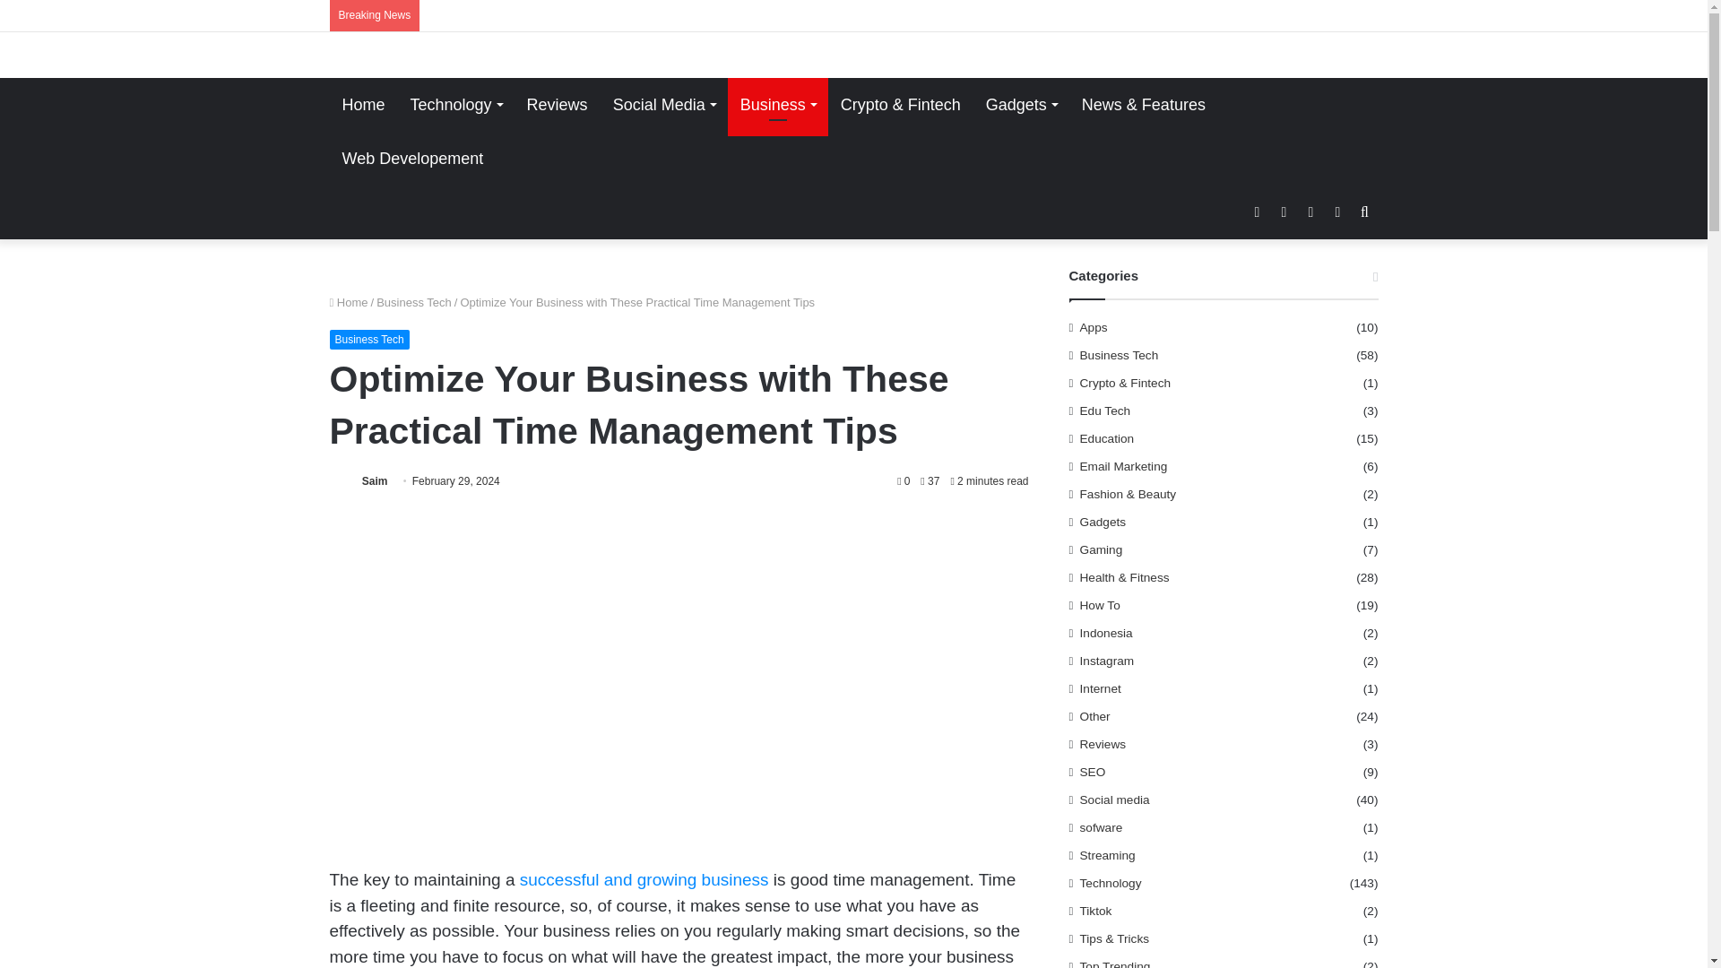 This screenshot has height=968, width=1721. What do you see at coordinates (414, 302) in the screenshot?
I see `Business Tech` at bounding box center [414, 302].